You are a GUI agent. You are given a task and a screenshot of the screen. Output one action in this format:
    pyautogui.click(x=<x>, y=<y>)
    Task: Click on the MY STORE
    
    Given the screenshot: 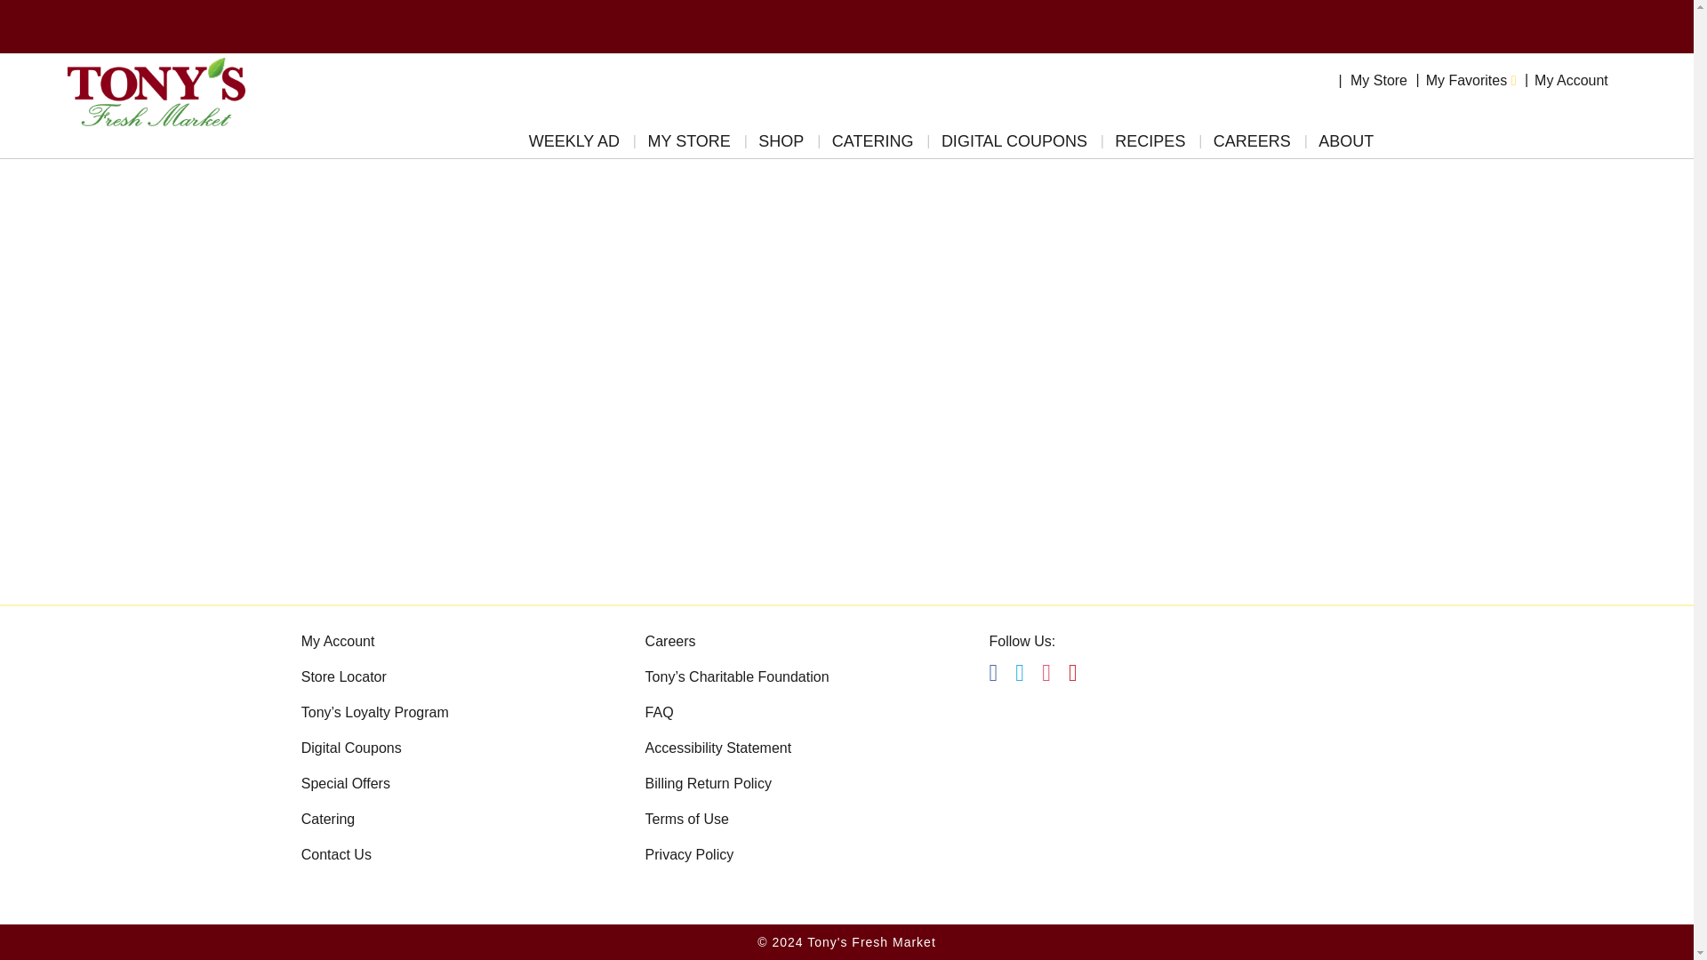 What is the action you would take?
    pyautogui.click(x=688, y=146)
    